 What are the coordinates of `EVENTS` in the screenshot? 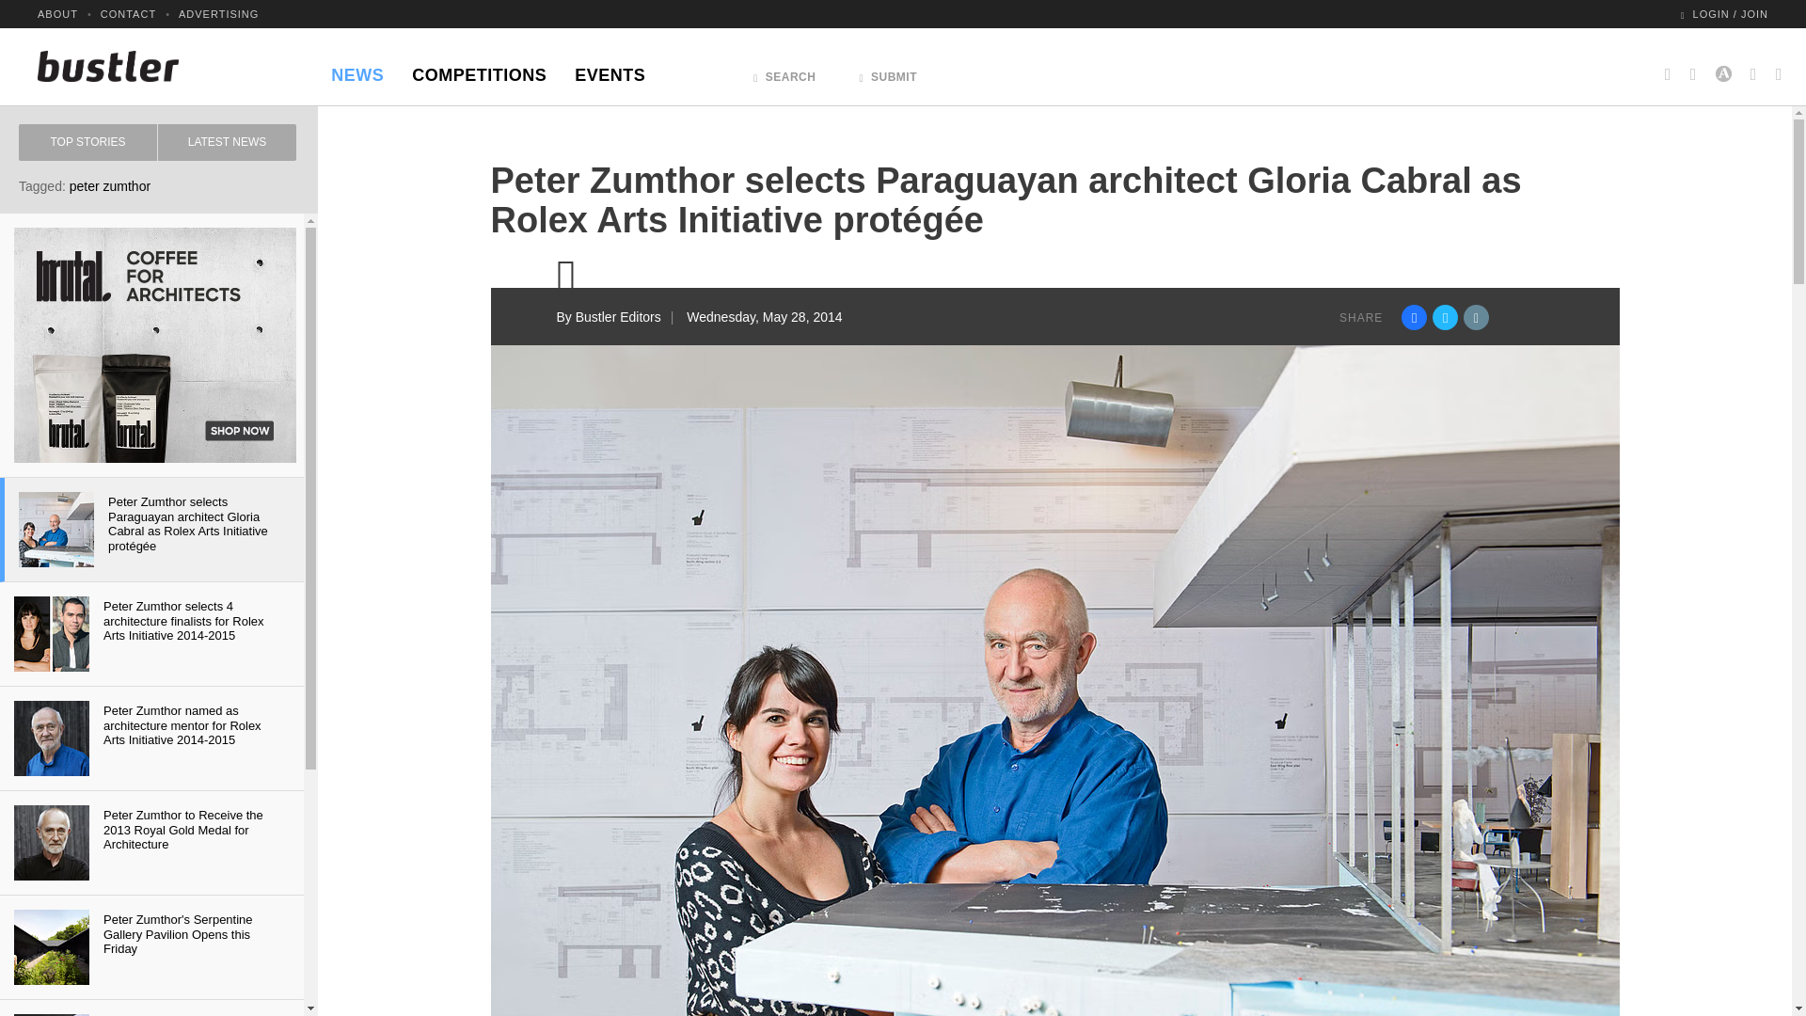 It's located at (610, 70).